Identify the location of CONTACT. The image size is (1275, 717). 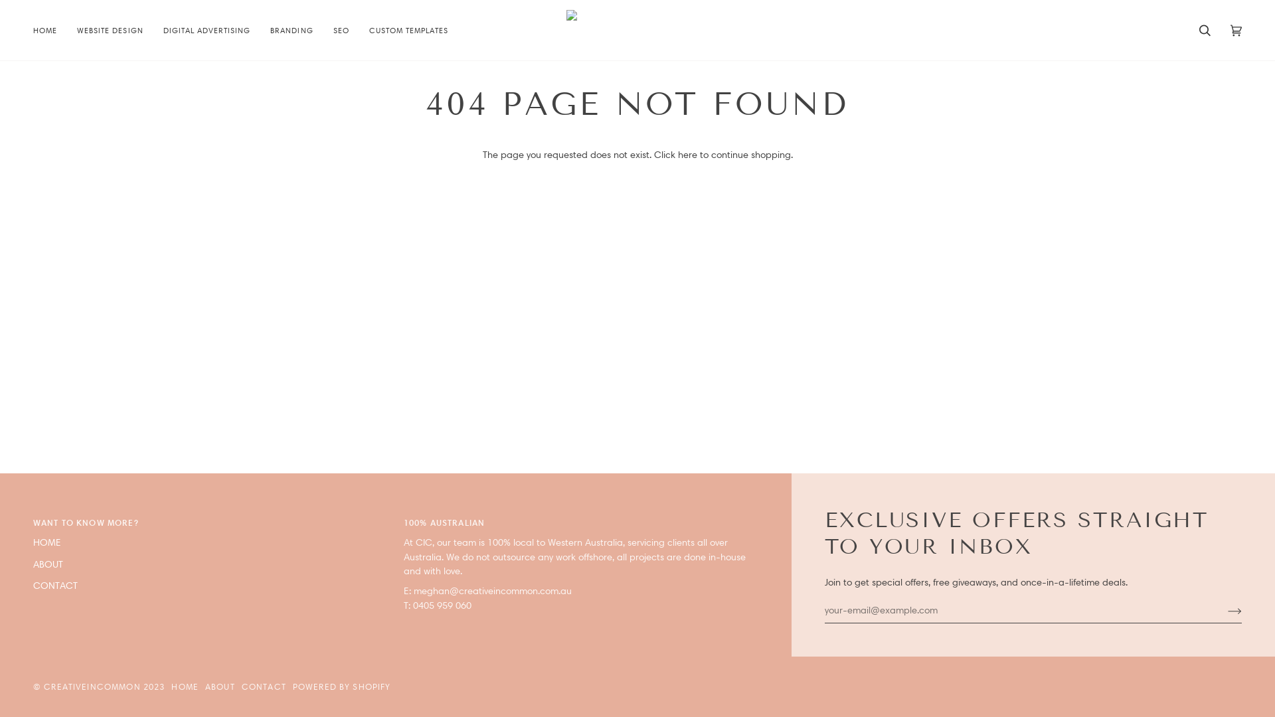
(264, 686).